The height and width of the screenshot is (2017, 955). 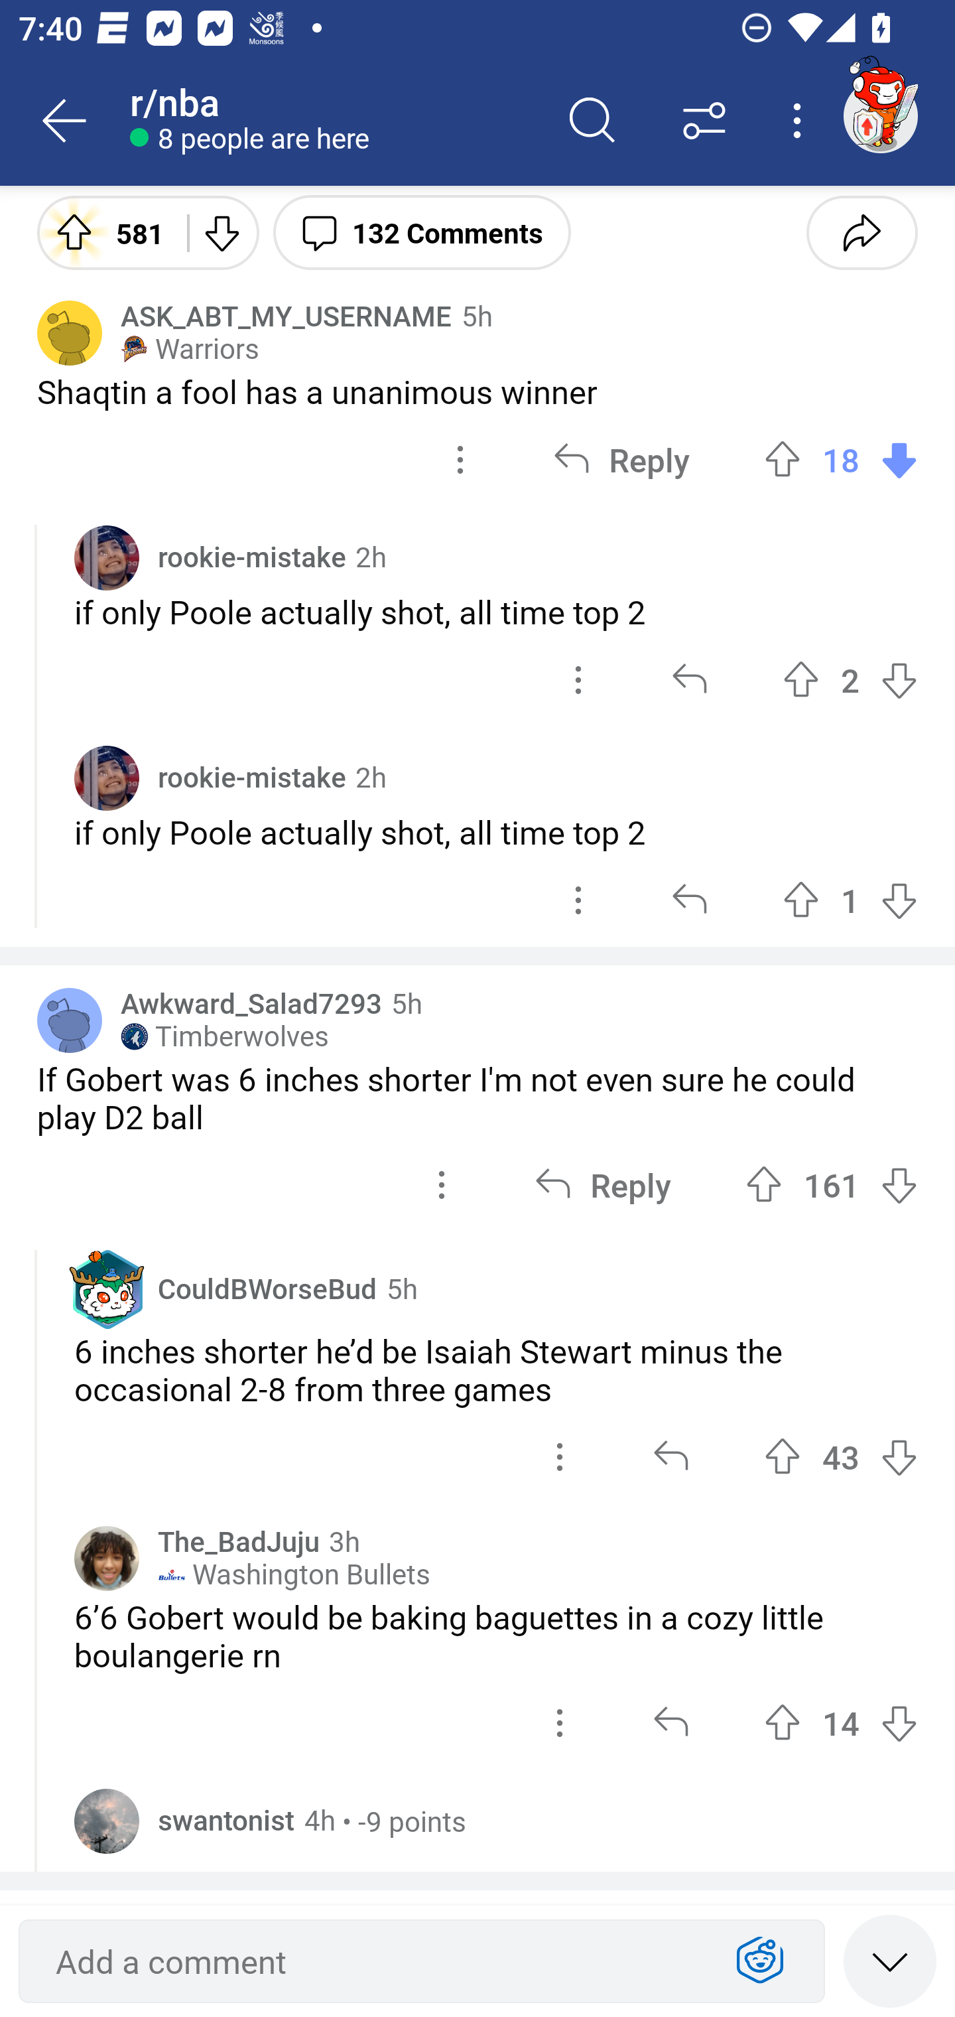 I want to click on options, so click(x=560, y=1456).